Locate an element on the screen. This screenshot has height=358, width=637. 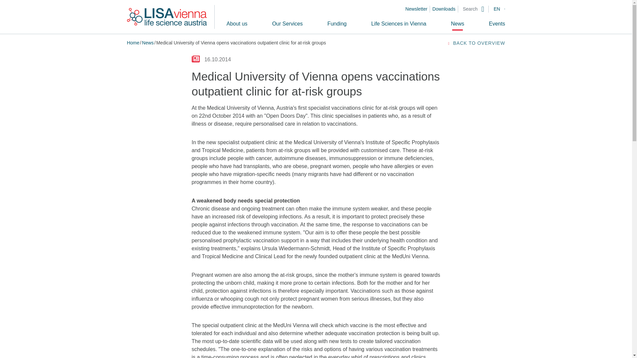
BACK TO OVERVIEW is located at coordinates (476, 43).